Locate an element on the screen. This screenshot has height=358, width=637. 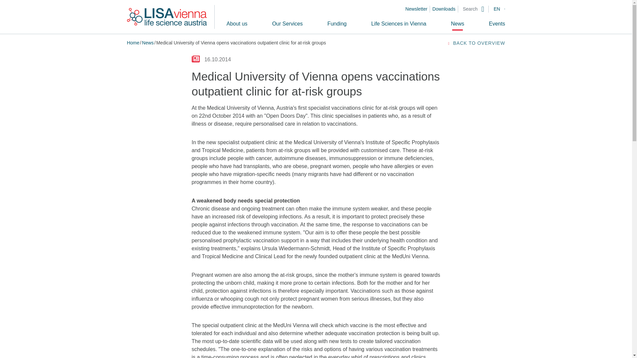
BACK TO OVERVIEW is located at coordinates (476, 43).